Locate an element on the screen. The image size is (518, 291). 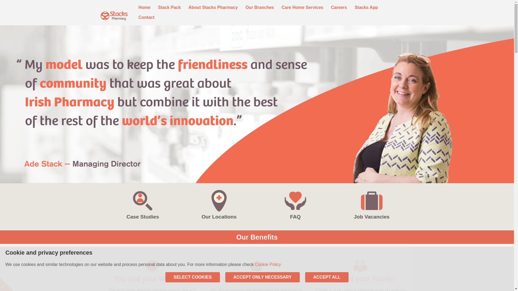
Our Locations is located at coordinates (219, 205).